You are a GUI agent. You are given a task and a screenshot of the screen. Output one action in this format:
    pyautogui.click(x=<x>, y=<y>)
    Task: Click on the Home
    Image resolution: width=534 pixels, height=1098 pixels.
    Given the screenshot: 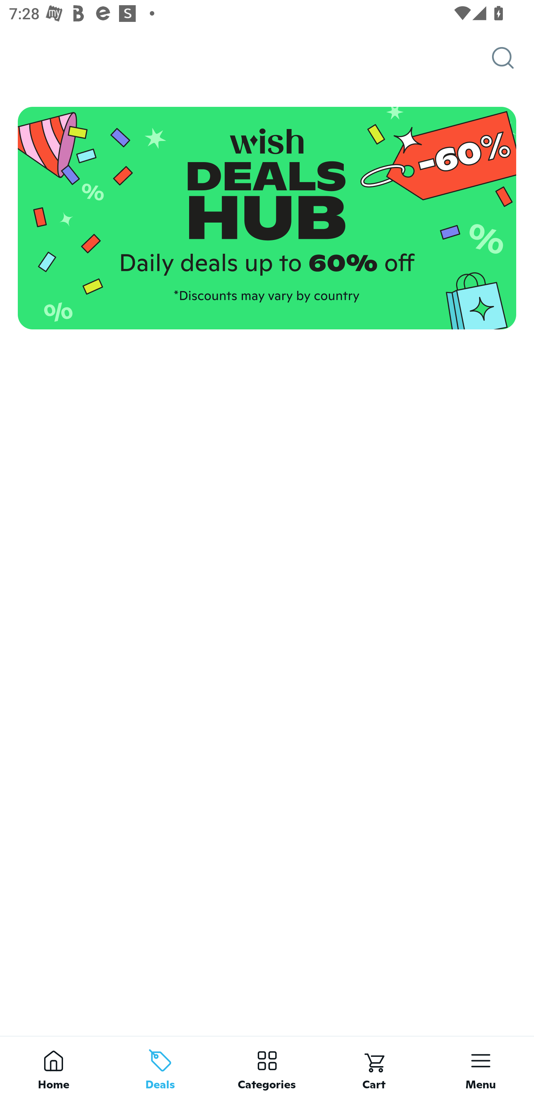 What is the action you would take?
    pyautogui.click(x=53, y=1067)
    